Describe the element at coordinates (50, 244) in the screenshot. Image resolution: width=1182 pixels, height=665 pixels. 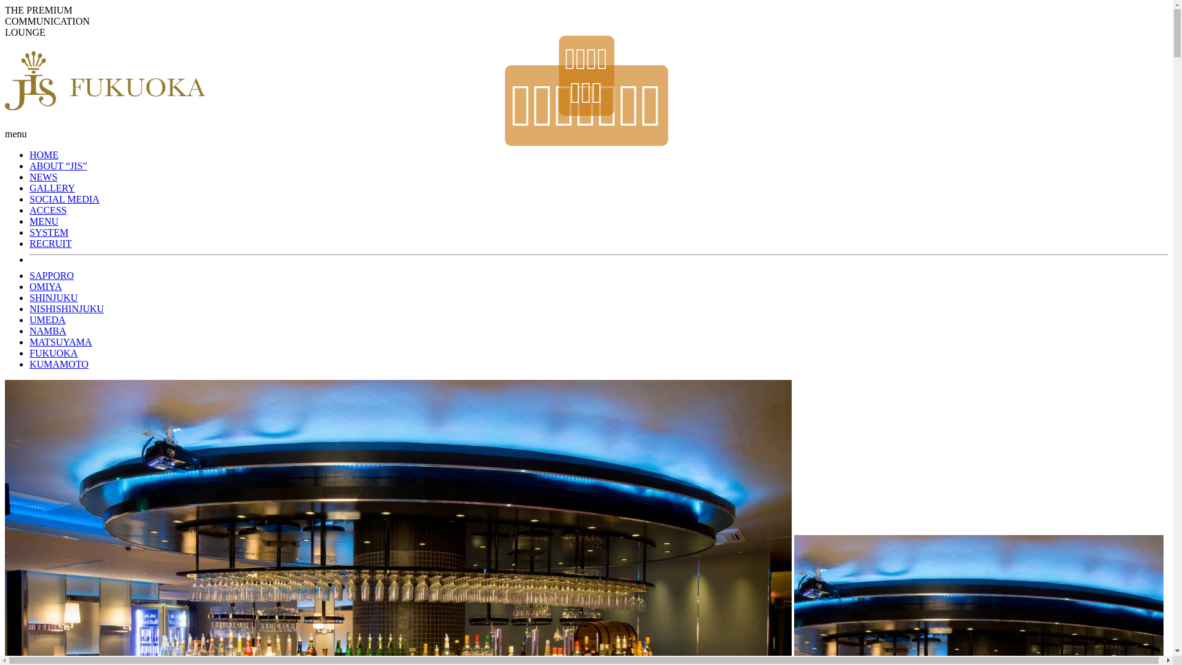
I see `RECRUIT` at that location.